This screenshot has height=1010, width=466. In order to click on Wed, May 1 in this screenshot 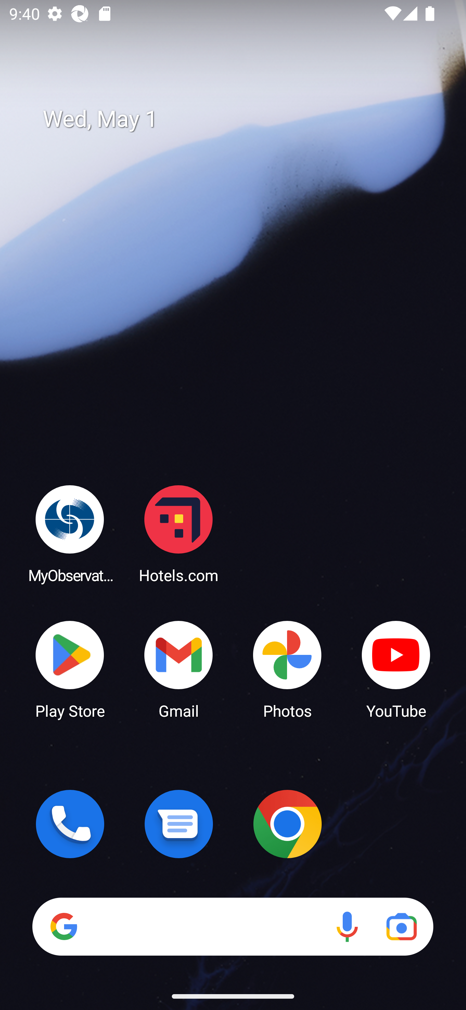, I will do `click(242, 119)`.